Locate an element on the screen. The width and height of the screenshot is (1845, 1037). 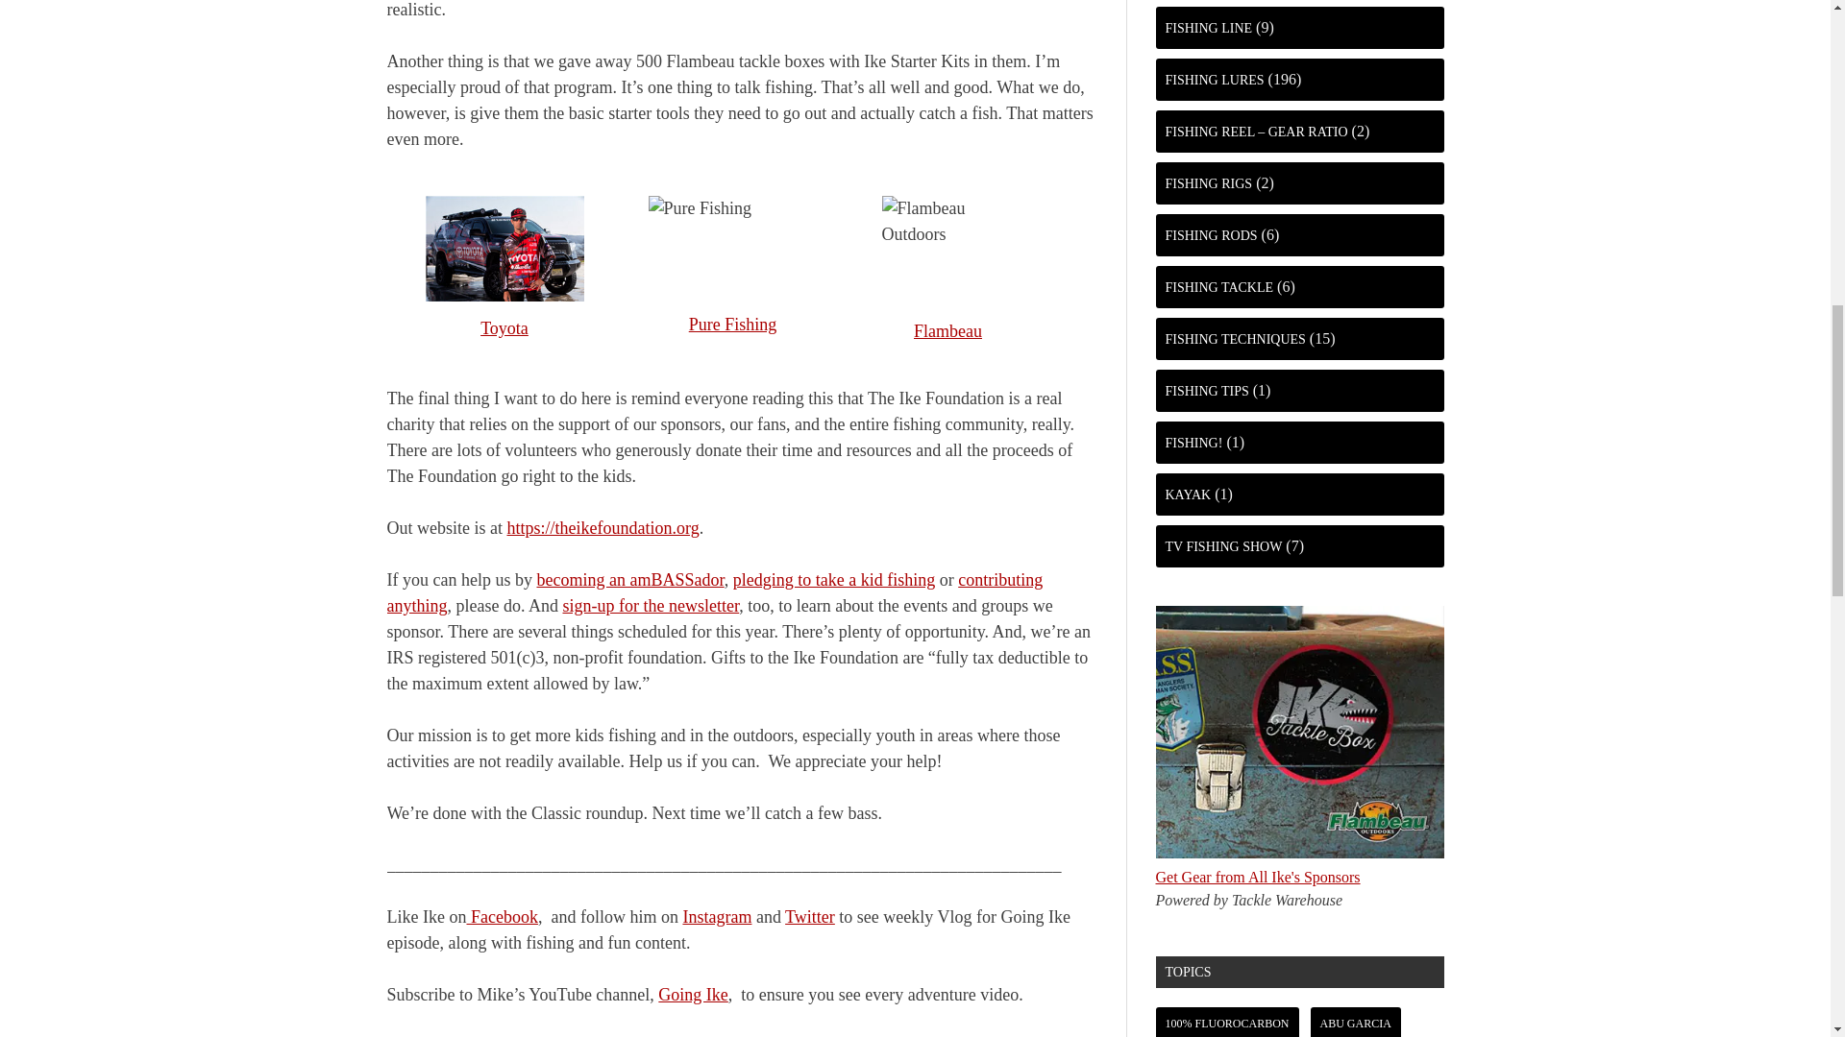
Twitter is located at coordinates (810, 917).